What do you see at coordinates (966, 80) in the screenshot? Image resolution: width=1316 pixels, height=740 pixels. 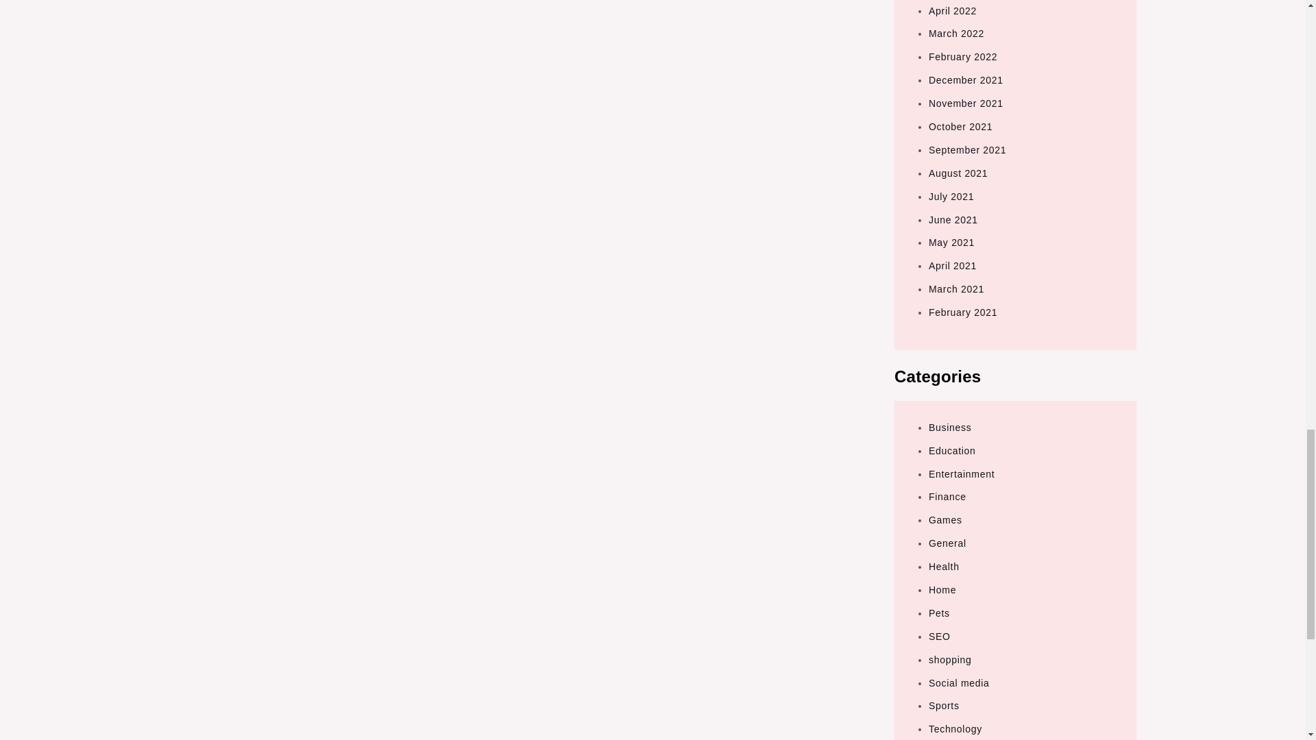 I see `December 2021` at bounding box center [966, 80].